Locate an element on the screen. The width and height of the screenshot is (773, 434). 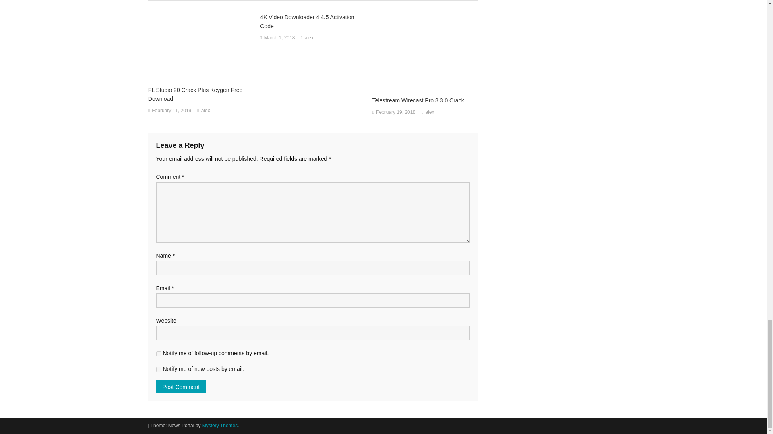
February 19, 2018 is located at coordinates (395, 112).